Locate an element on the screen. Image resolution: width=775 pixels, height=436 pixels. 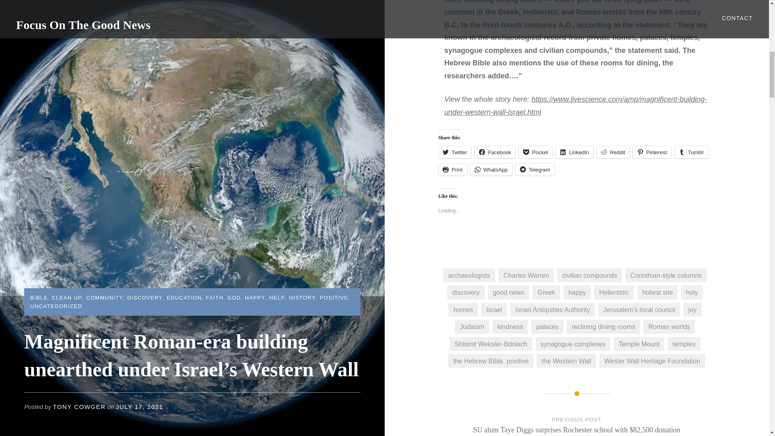
Click to share on Reddit is located at coordinates (613, 152).